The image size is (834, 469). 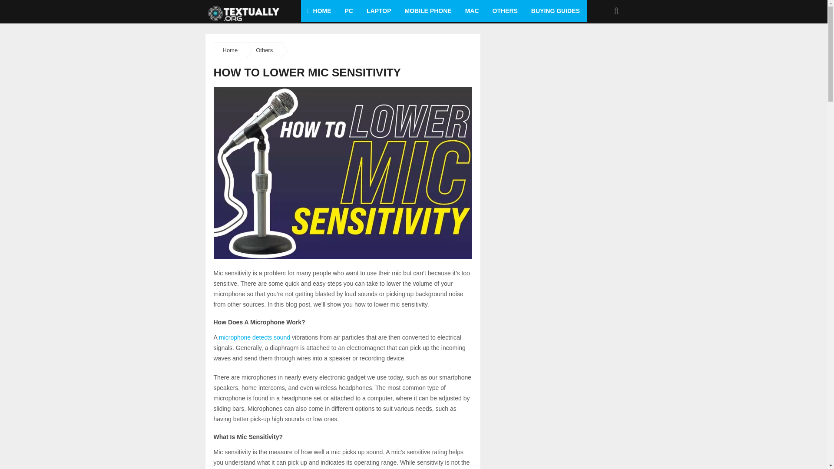 I want to click on OTHERS, so click(x=505, y=10).